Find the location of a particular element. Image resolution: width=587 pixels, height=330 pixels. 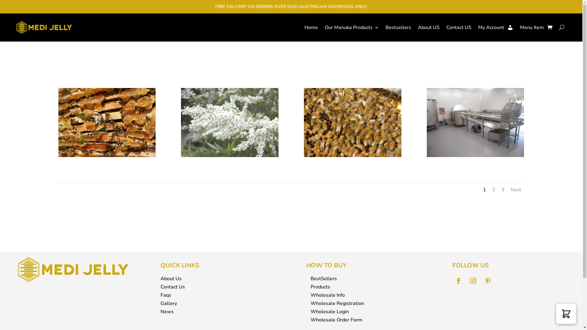

My Account is located at coordinates (496, 28).